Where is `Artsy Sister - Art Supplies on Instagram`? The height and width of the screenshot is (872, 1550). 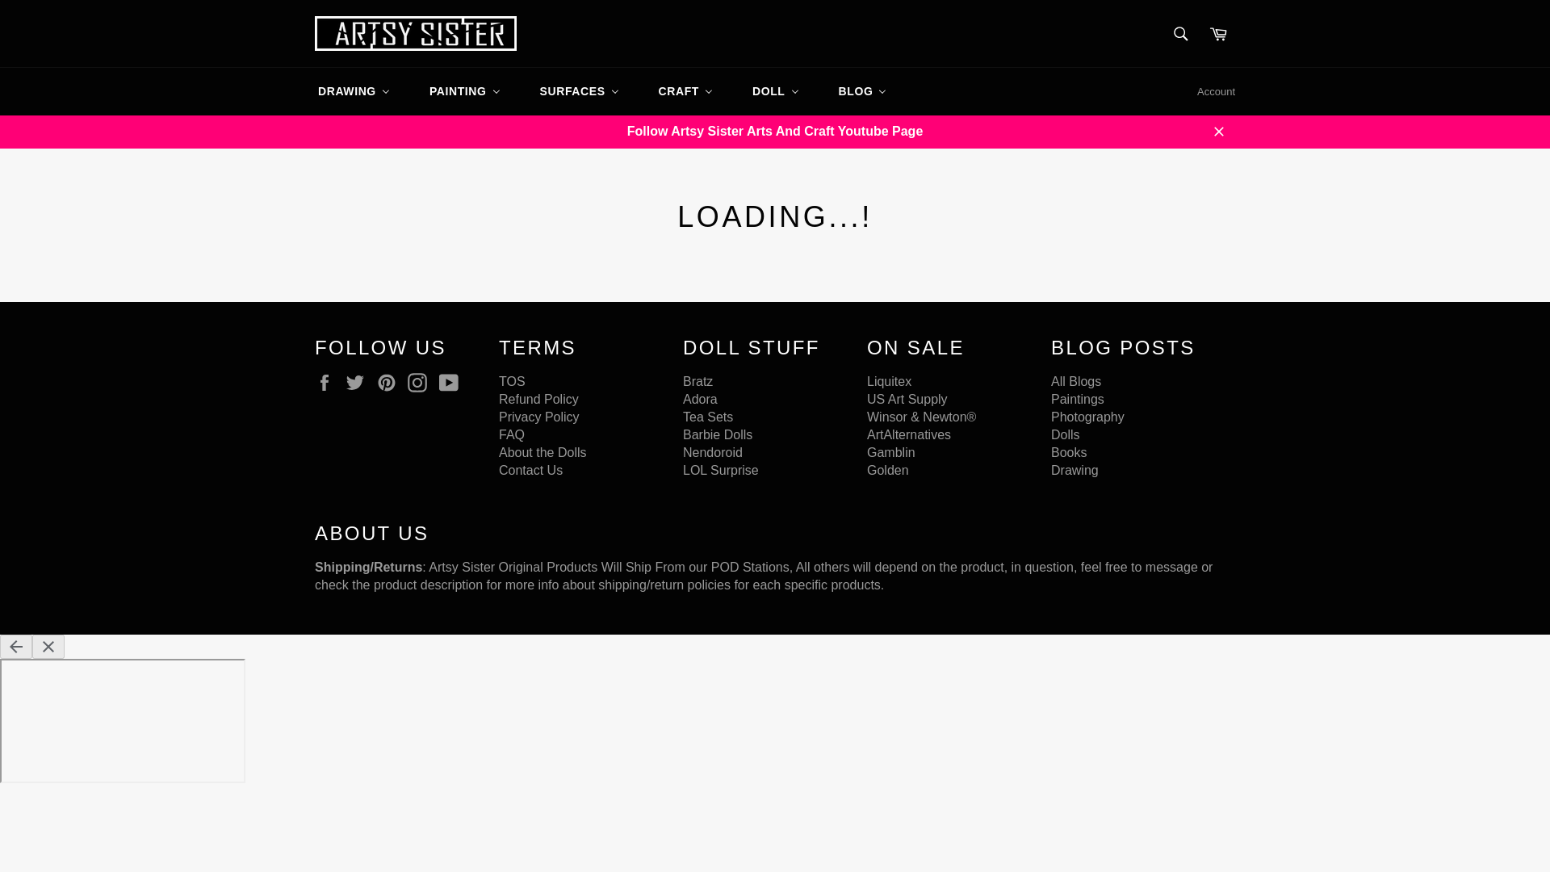
Artsy Sister - Art Supplies on Instagram is located at coordinates (421, 383).